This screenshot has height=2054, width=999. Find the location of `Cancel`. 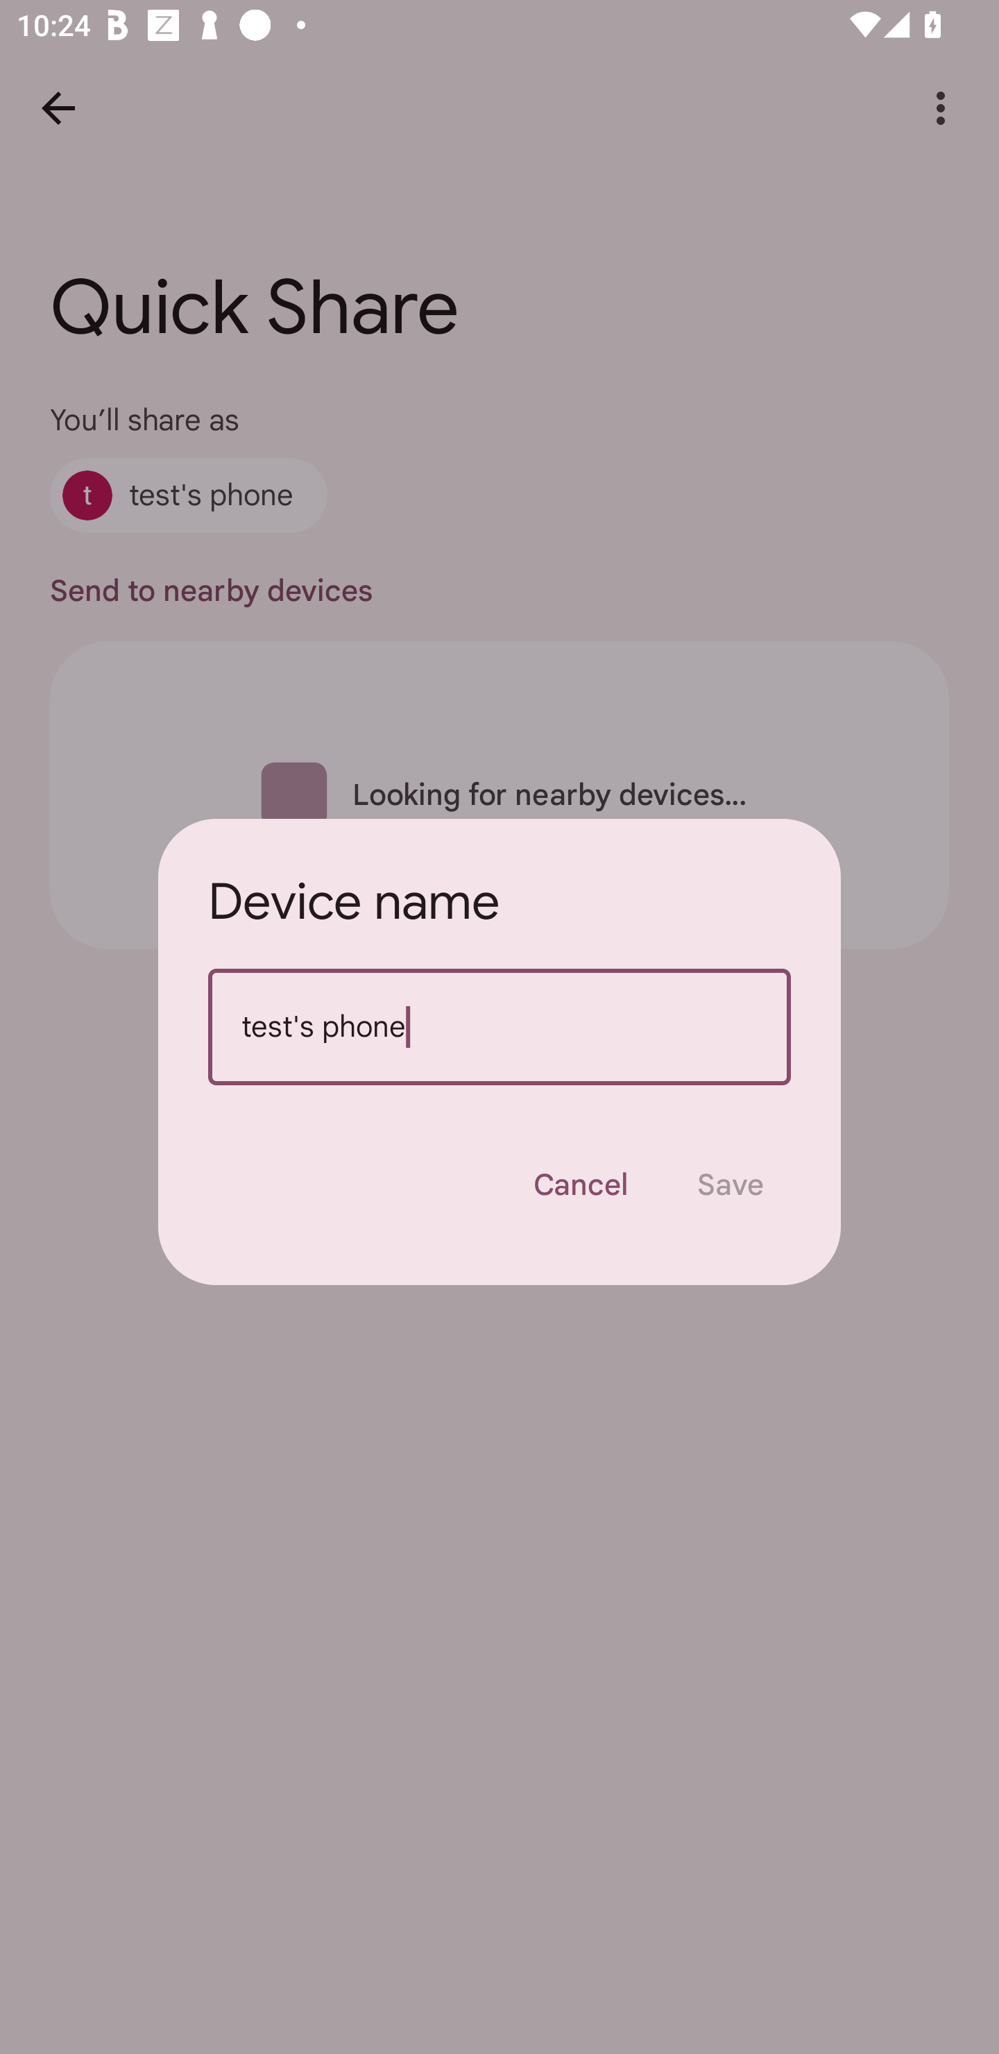

Cancel is located at coordinates (580, 1185).